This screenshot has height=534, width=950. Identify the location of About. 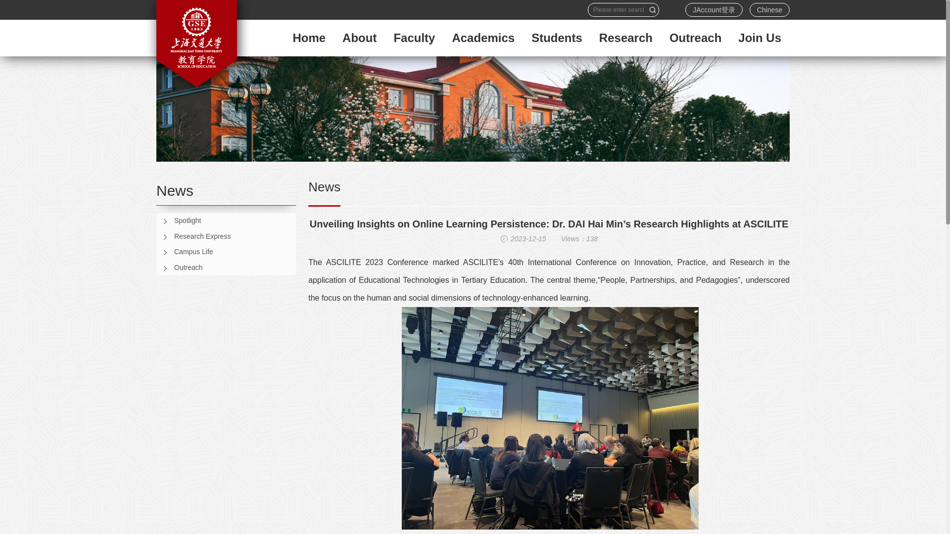
(359, 38).